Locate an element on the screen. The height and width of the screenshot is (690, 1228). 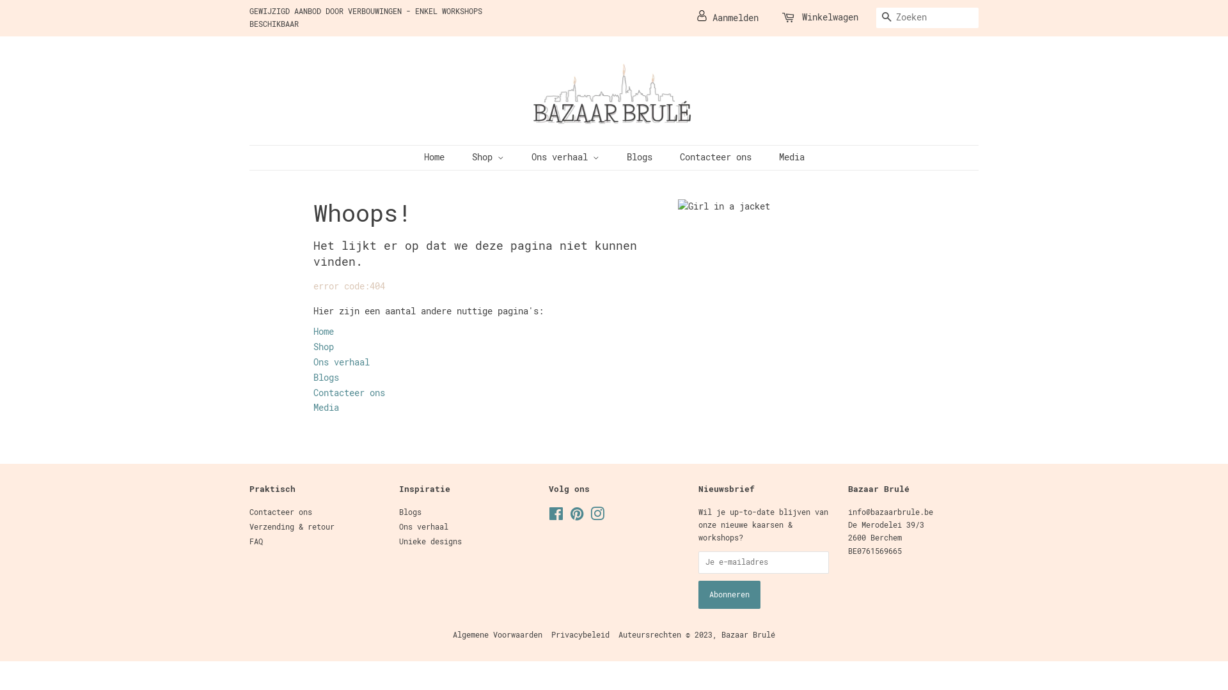
Media is located at coordinates (349, 415).